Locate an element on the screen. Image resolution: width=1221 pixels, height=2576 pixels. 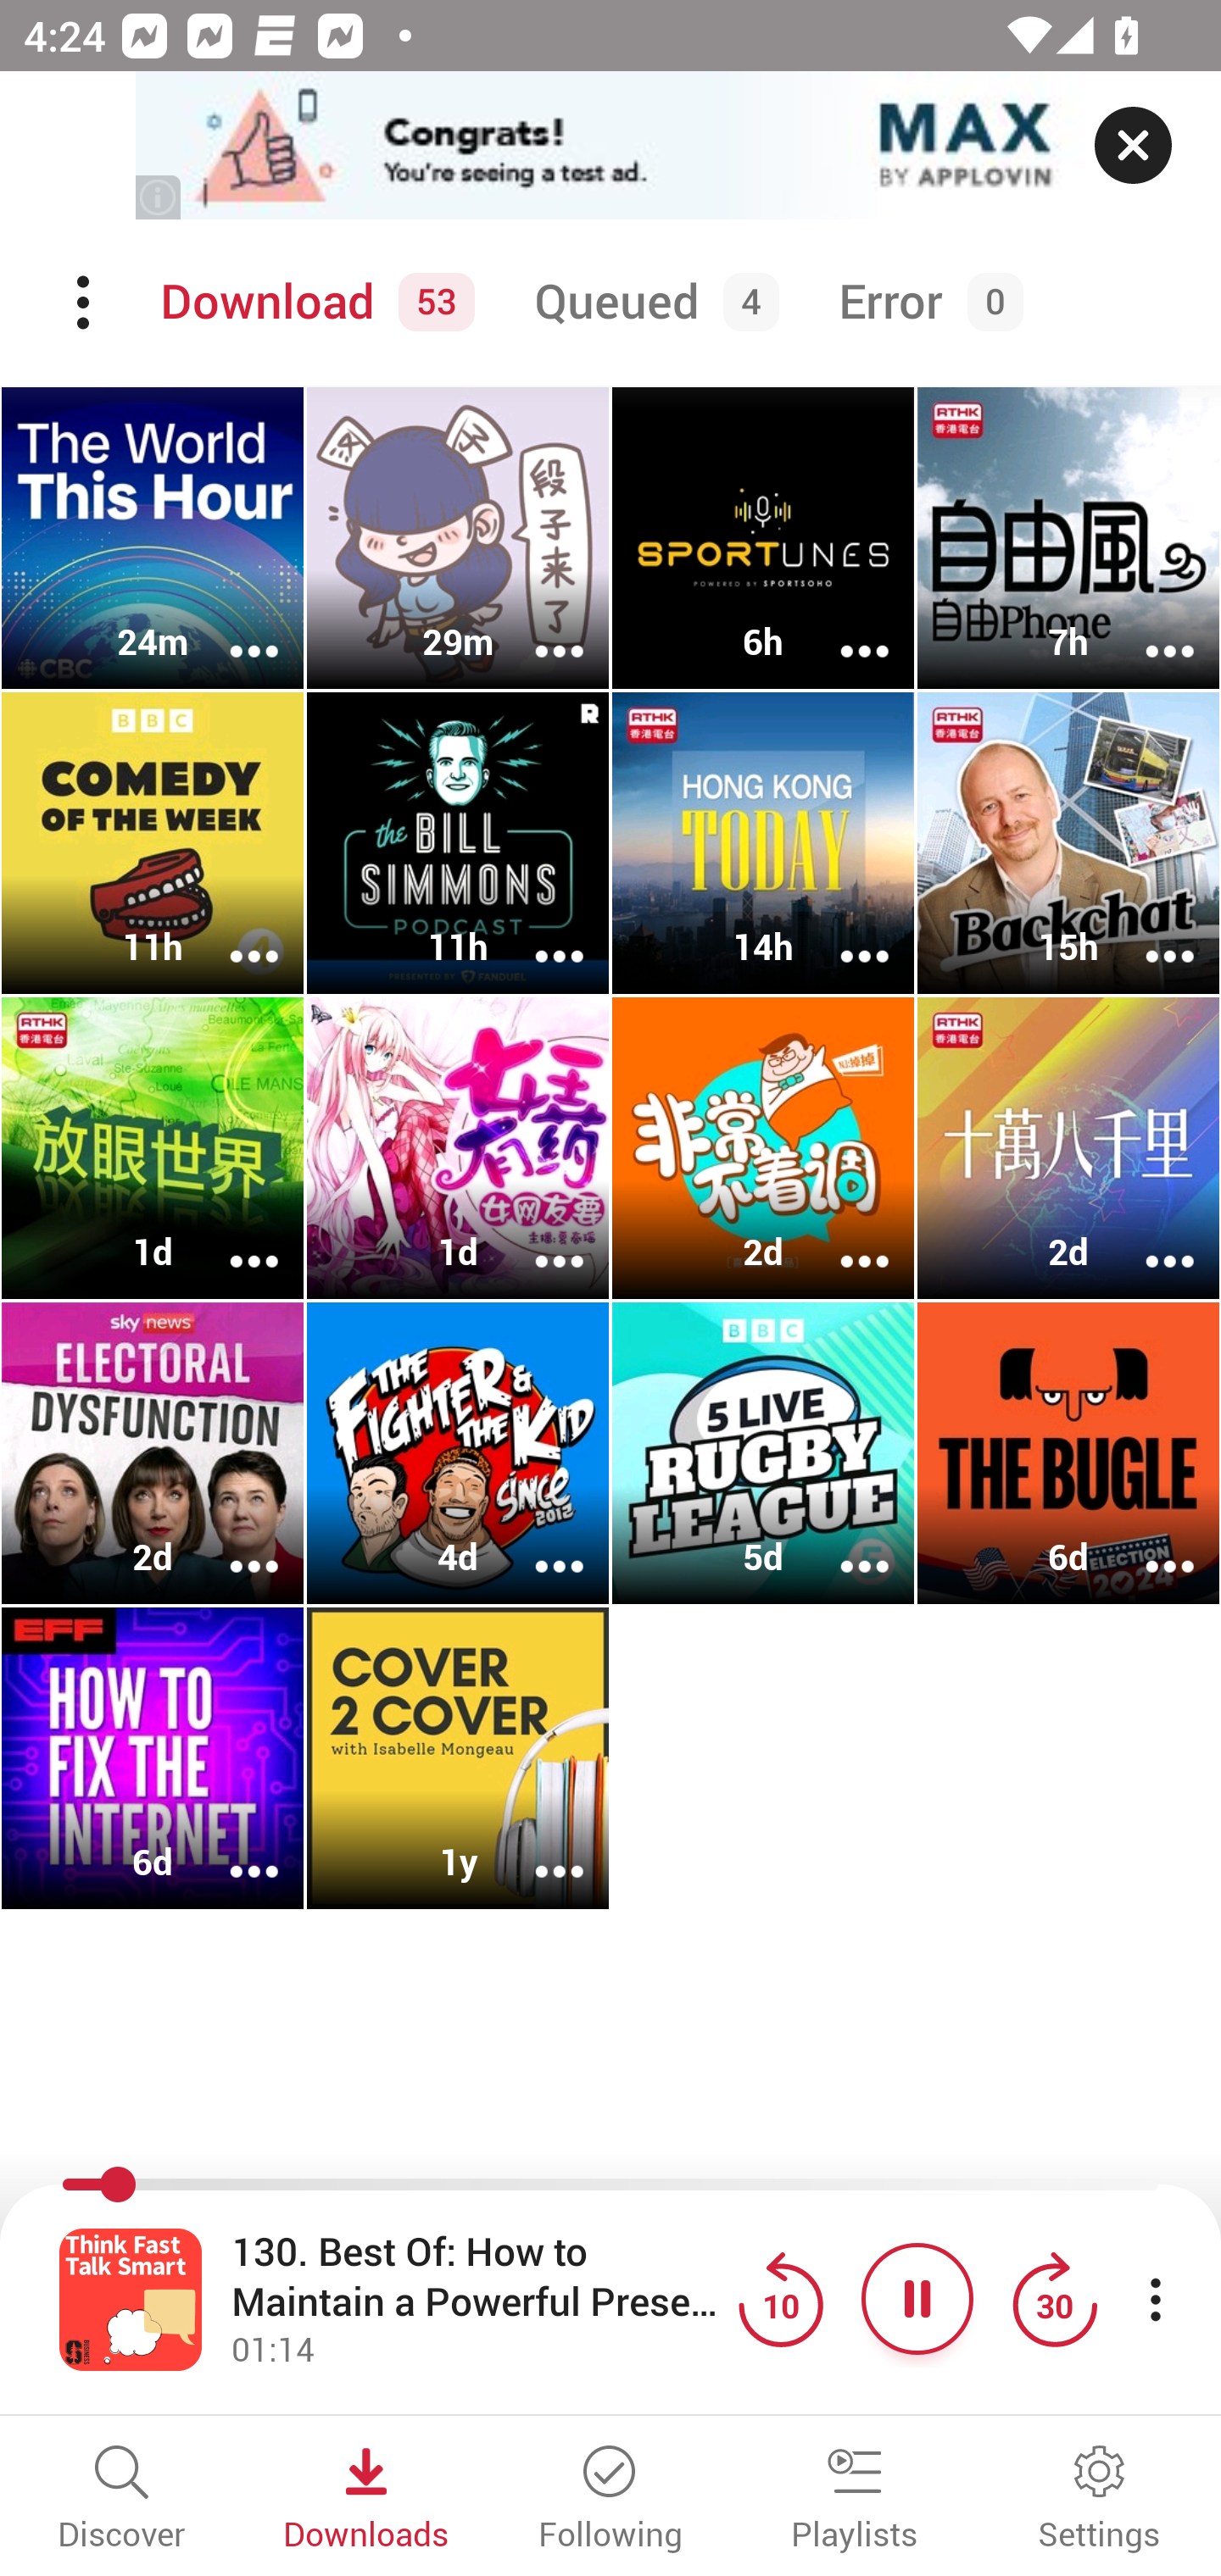
Pause button is located at coordinates (917, 2298).